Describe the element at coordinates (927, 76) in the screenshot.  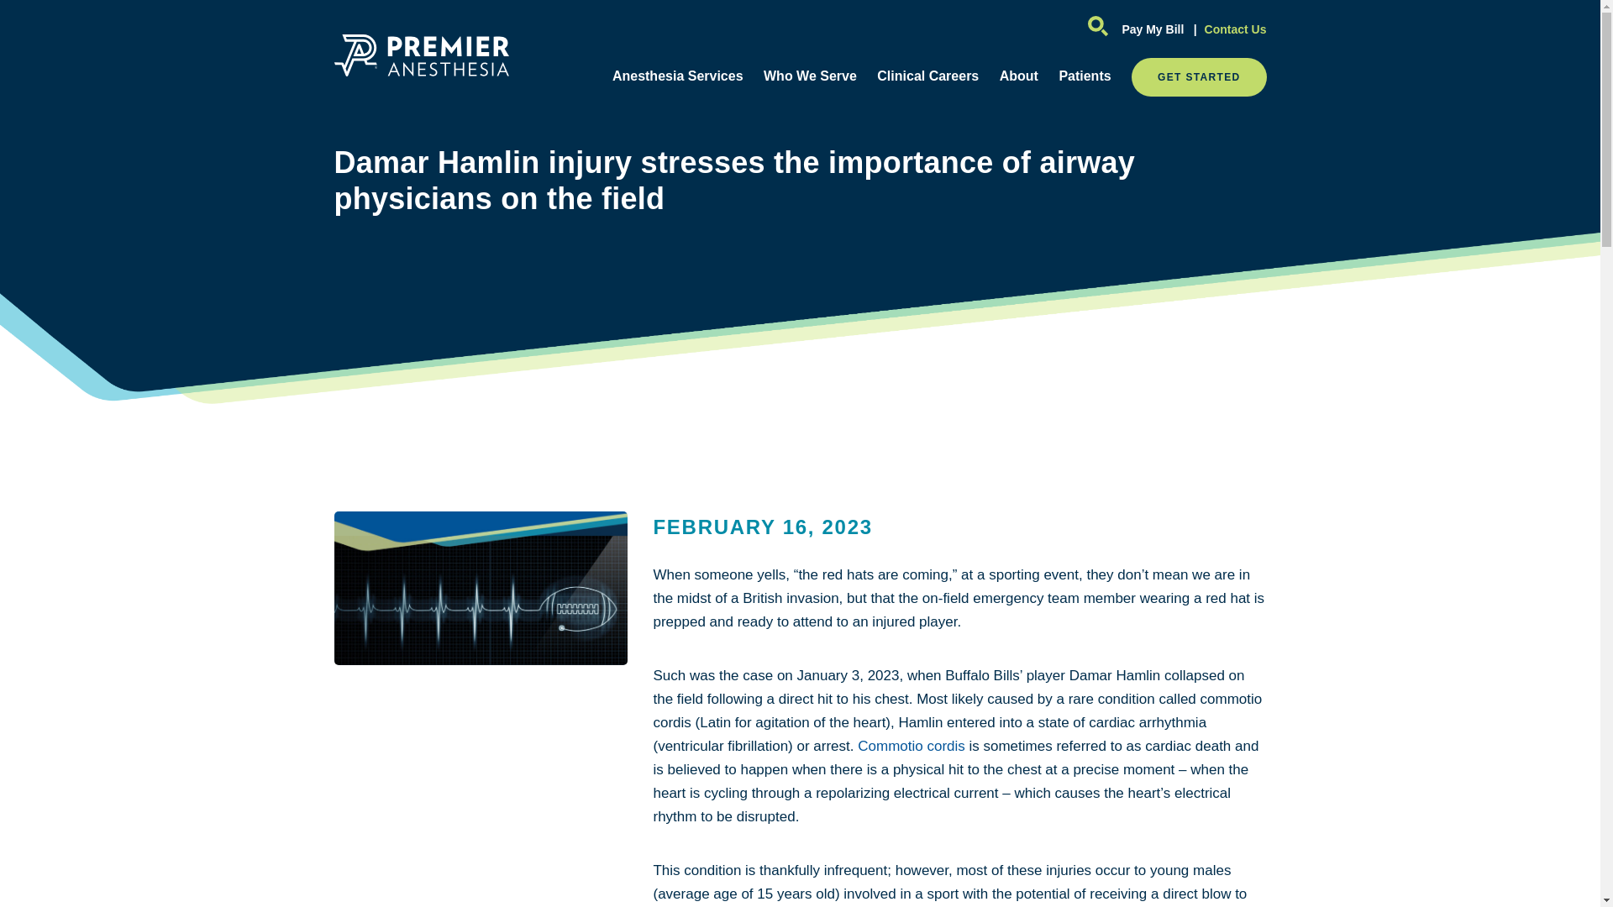
I see `Clinical Careers` at that location.